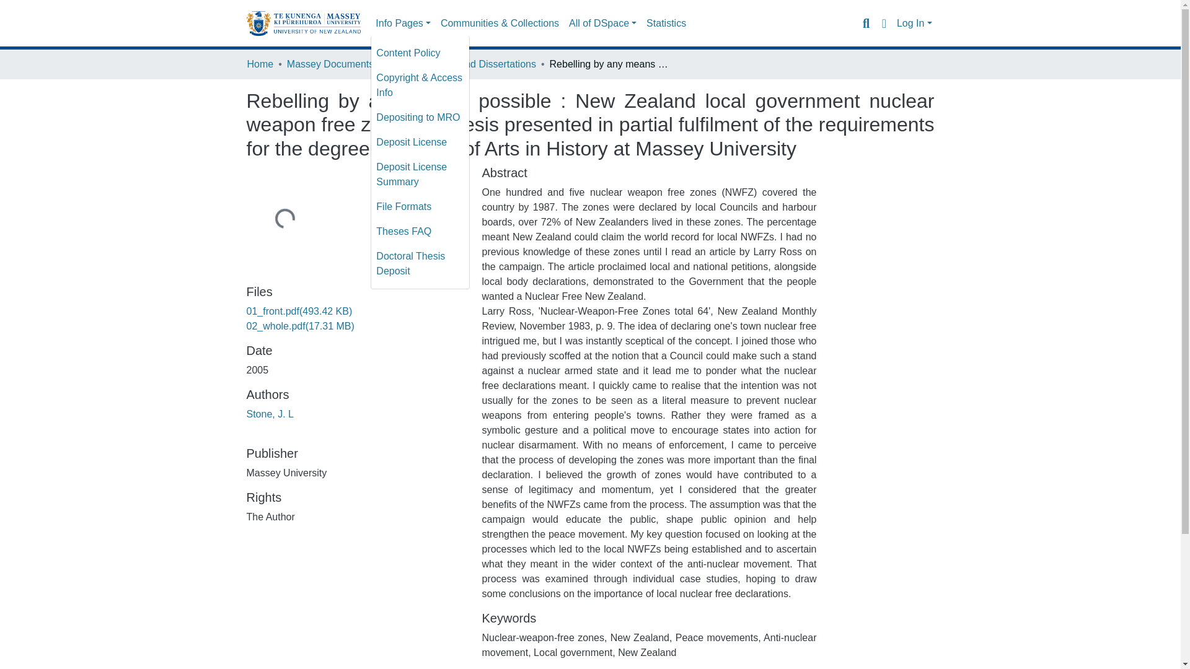  I want to click on Content Policy, so click(420, 53).